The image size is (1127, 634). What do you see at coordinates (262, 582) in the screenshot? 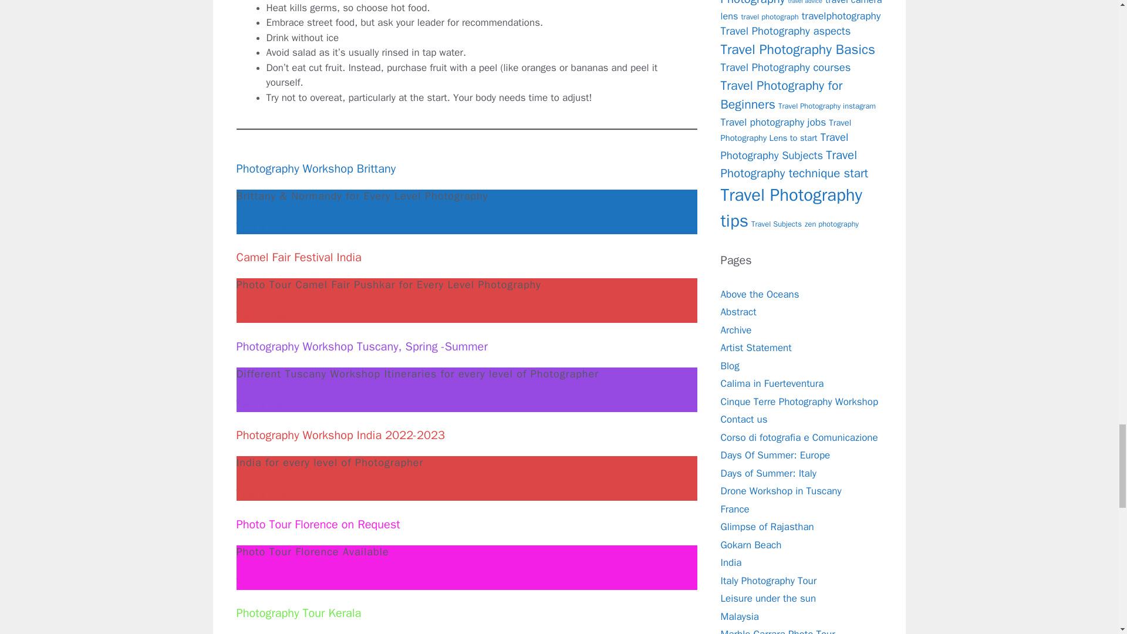
I see `Take a Look` at bounding box center [262, 582].